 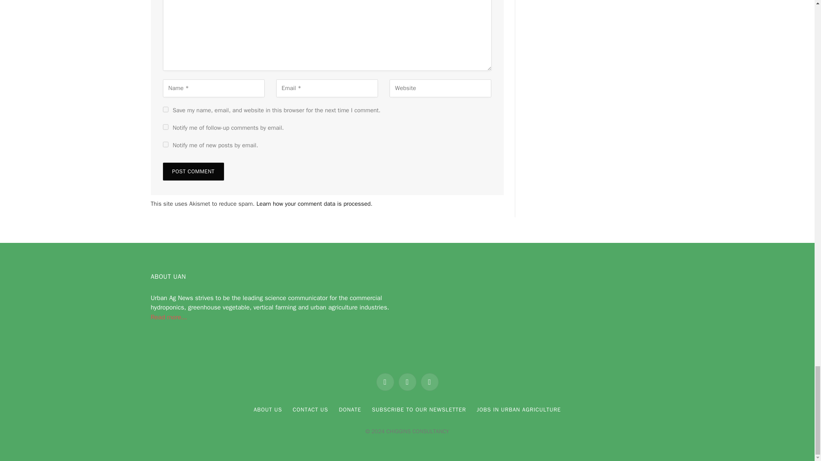 I want to click on yes, so click(x=165, y=109).